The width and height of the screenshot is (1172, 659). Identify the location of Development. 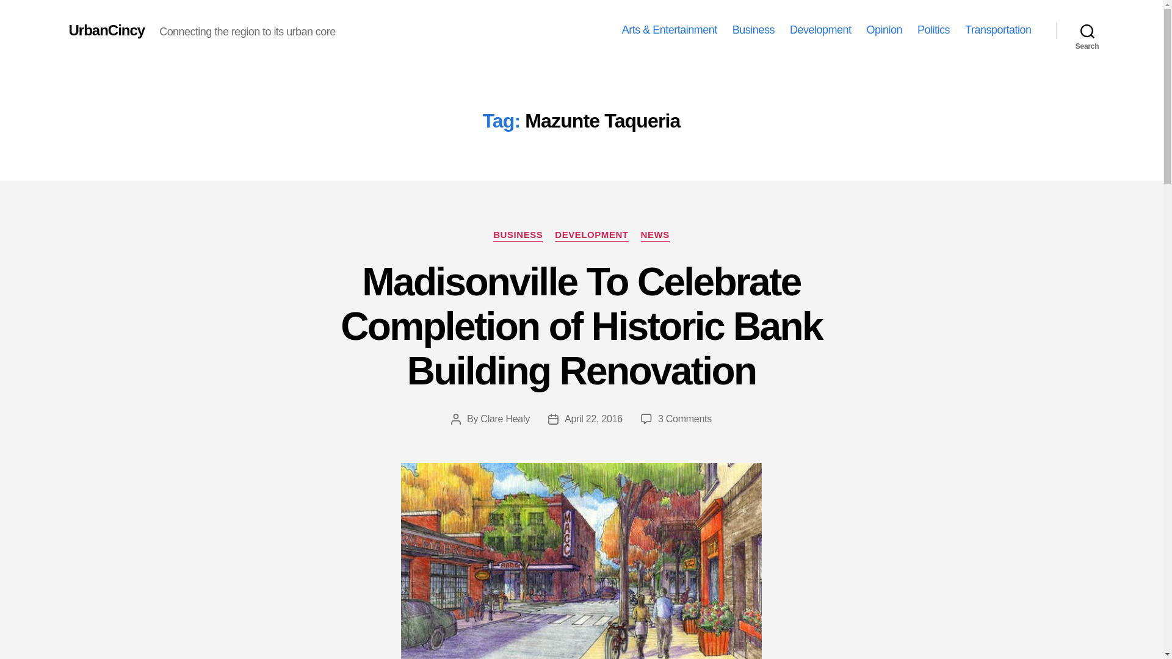
(820, 30).